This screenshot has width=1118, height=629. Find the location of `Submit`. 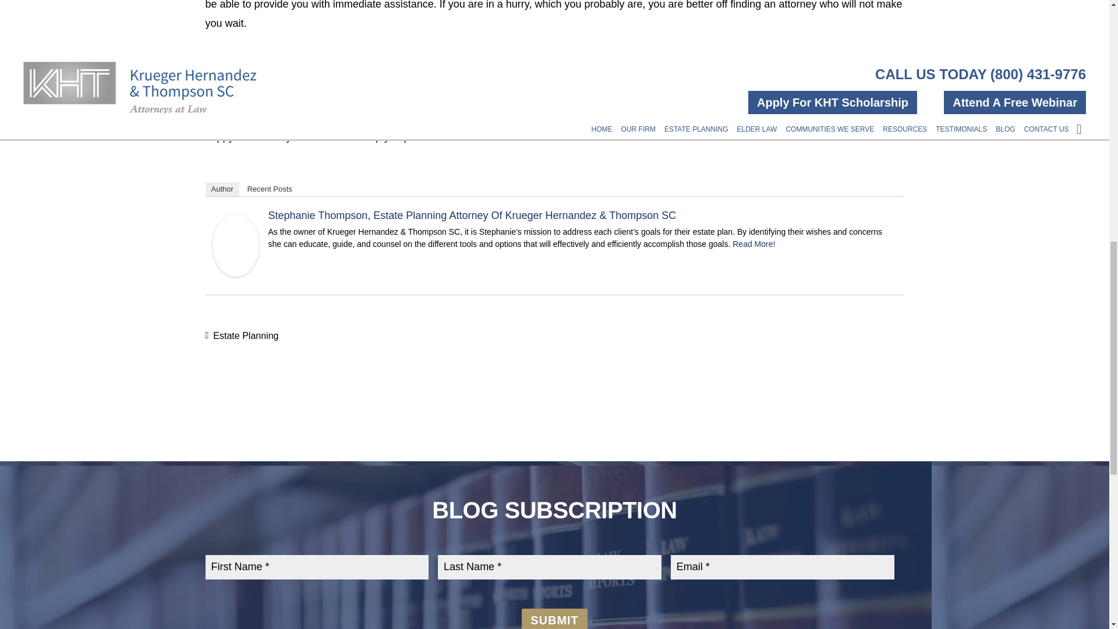

Submit is located at coordinates (554, 619).